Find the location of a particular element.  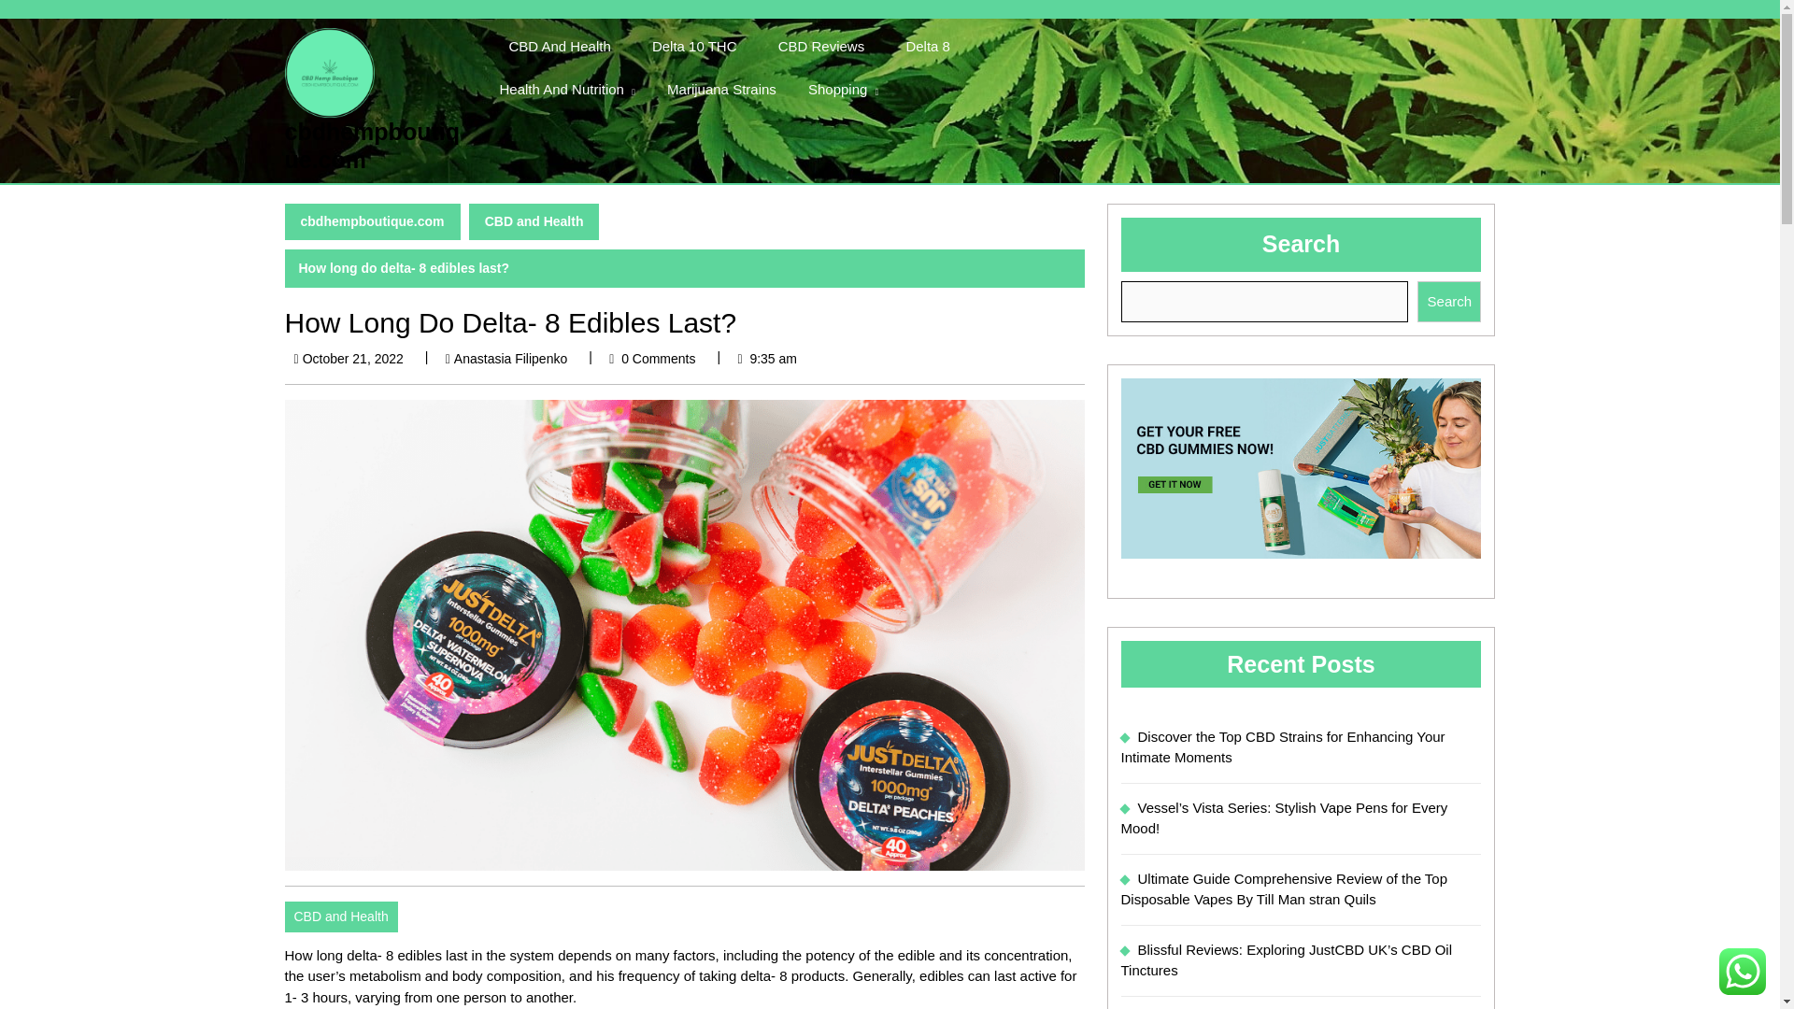

CBD and Health is located at coordinates (340, 917).